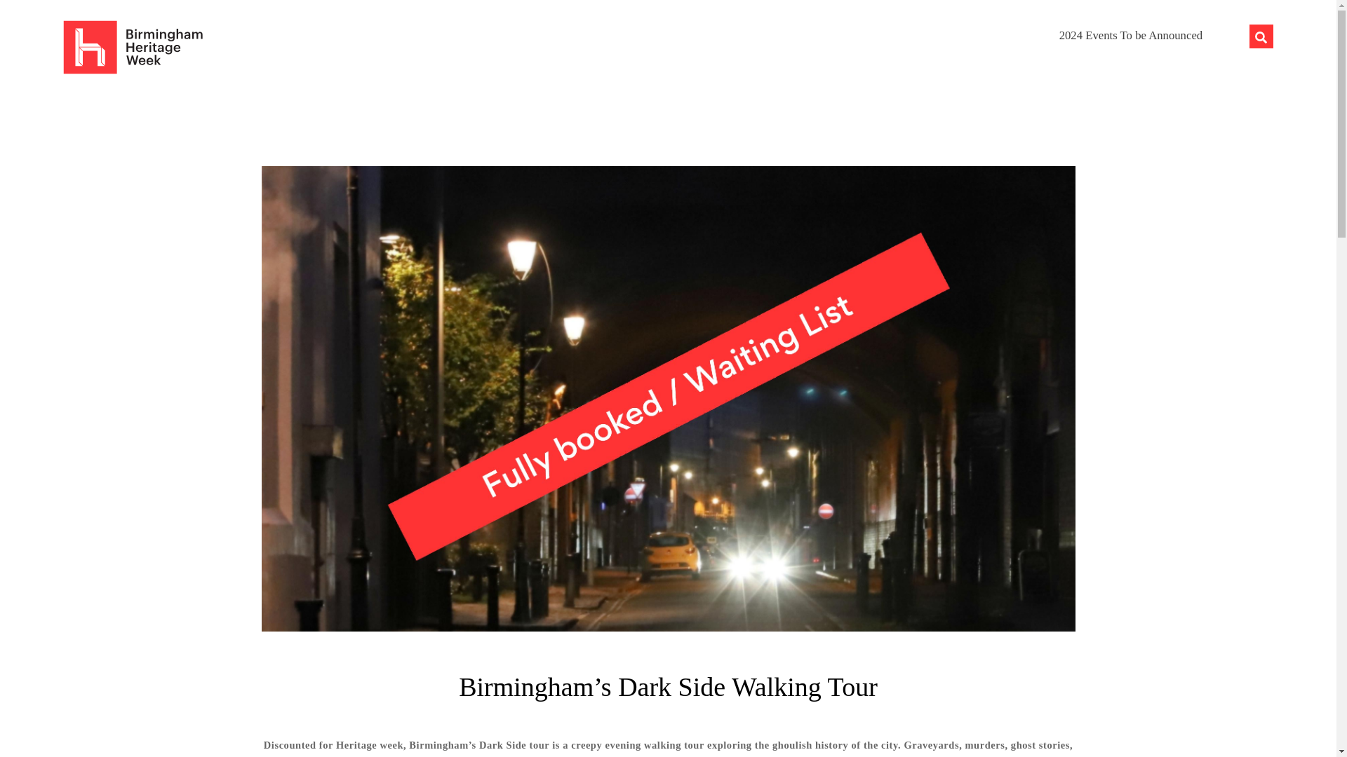 This screenshot has height=757, width=1347. Describe the element at coordinates (668, 32) in the screenshot. I see `2024 Events To be Announced` at that location.